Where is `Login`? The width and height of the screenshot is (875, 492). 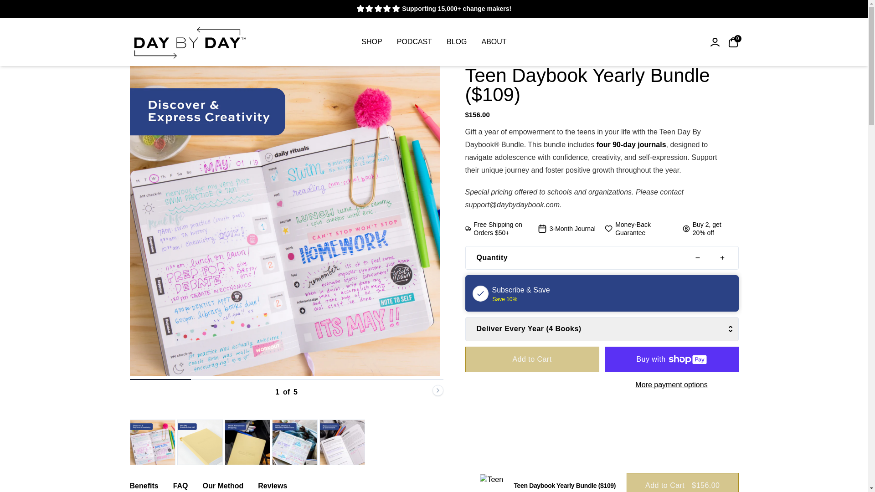 Login is located at coordinates (494, 41).